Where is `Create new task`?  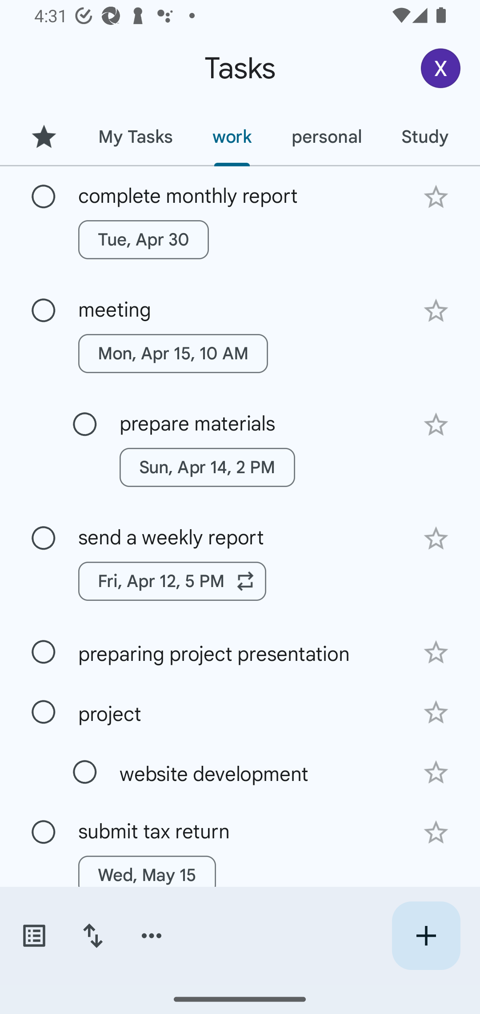
Create new task is located at coordinates (426, 936).